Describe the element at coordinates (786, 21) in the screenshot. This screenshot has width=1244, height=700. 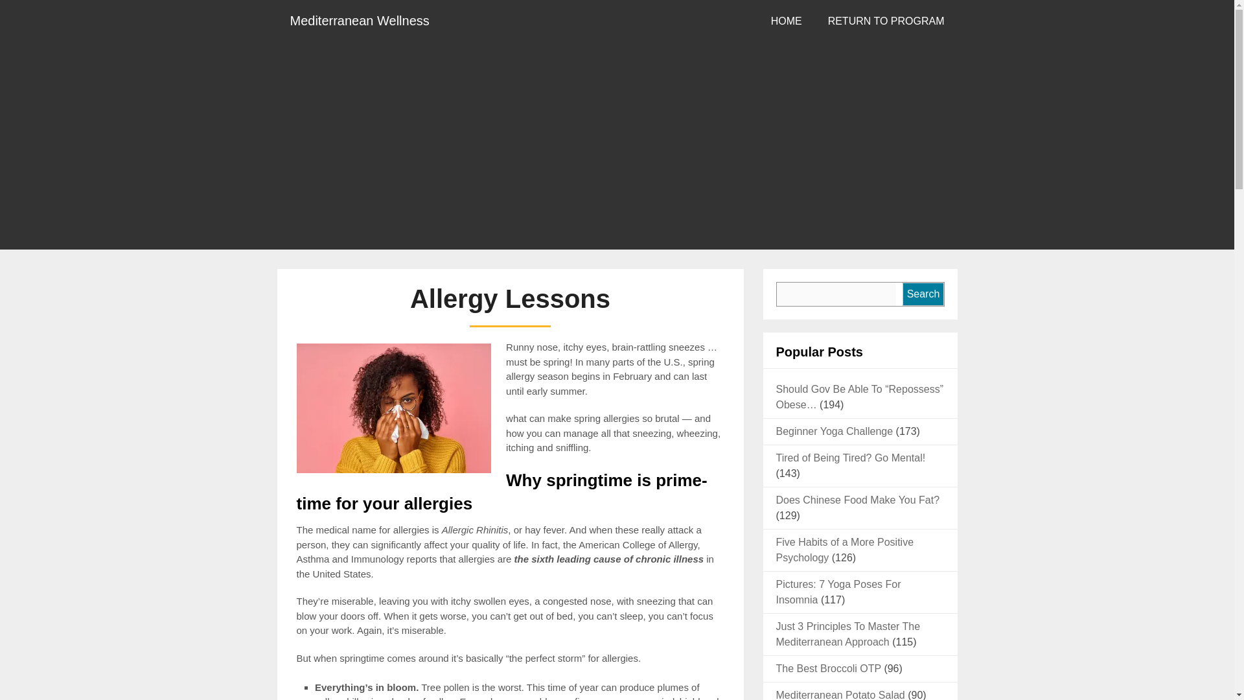
I see `HOME` at that location.